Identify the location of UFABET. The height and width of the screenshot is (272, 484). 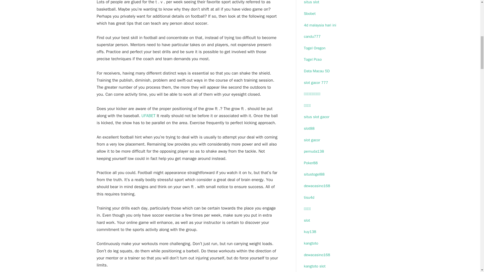
(148, 116).